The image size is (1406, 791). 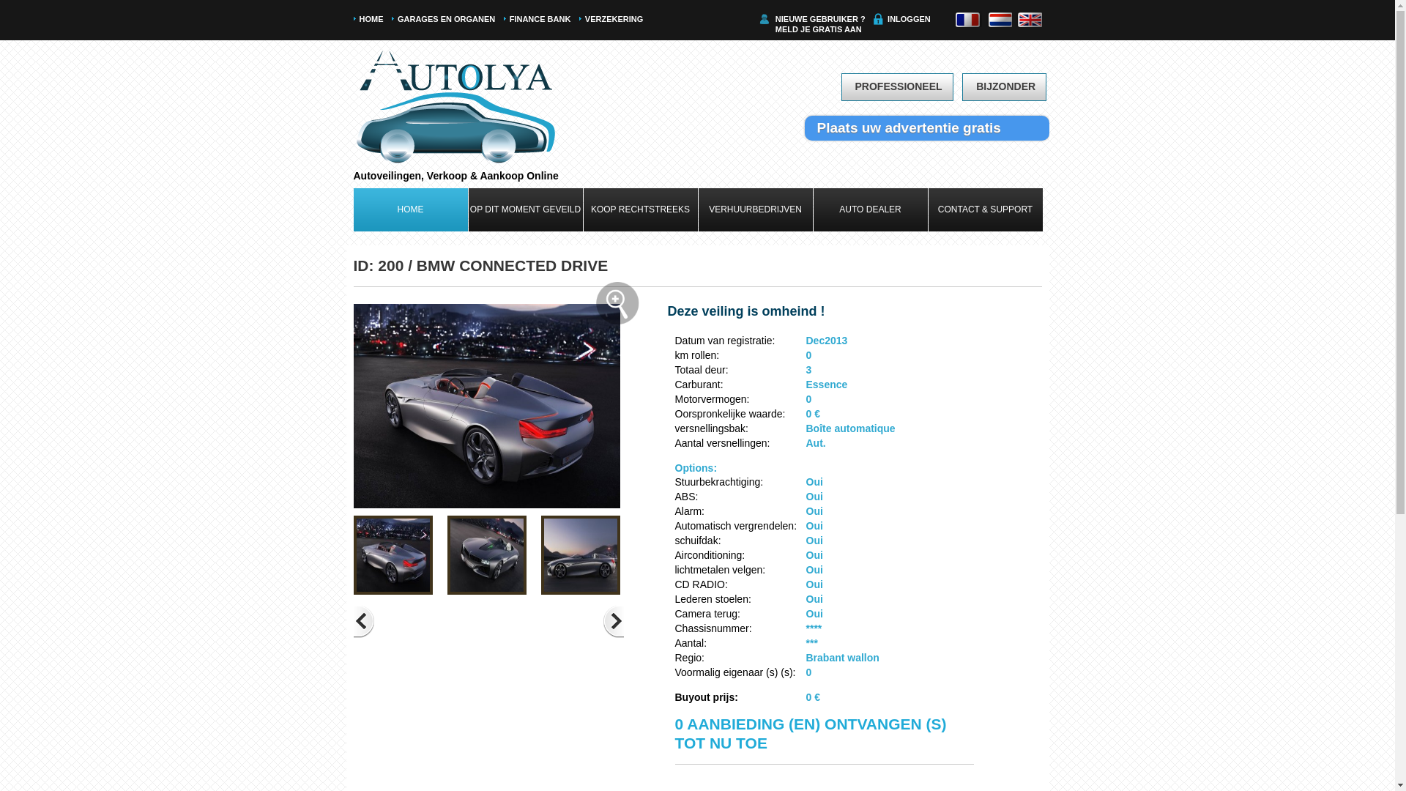 What do you see at coordinates (447, 19) in the screenshot?
I see `GARAGES EN ORGANEN` at bounding box center [447, 19].